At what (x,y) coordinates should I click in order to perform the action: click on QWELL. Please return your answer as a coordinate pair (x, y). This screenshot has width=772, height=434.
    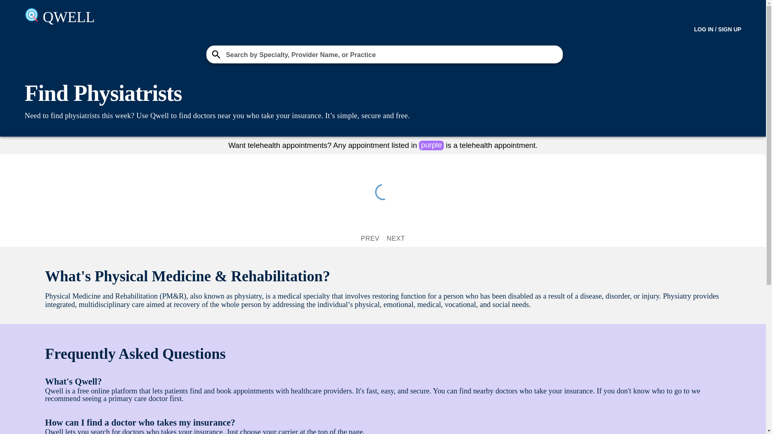
    Looking at the image, I should click on (263, 17).